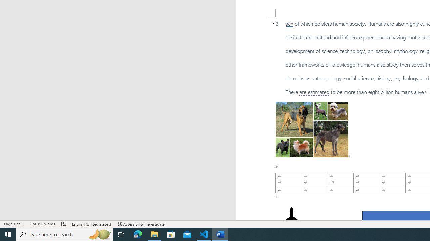 This screenshot has height=241, width=430. What do you see at coordinates (64, 224) in the screenshot?
I see `Spelling and Grammar Check Errors` at bounding box center [64, 224].